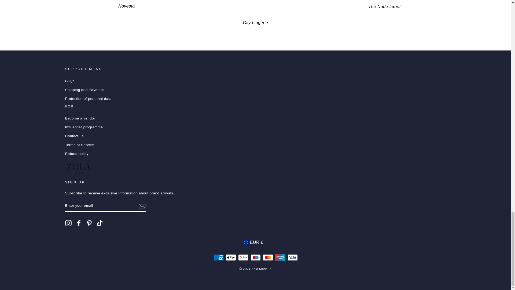 This screenshot has width=515, height=290. What do you see at coordinates (68, 223) in the screenshot?
I see `Zola Made In on Instagram` at bounding box center [68, 223].